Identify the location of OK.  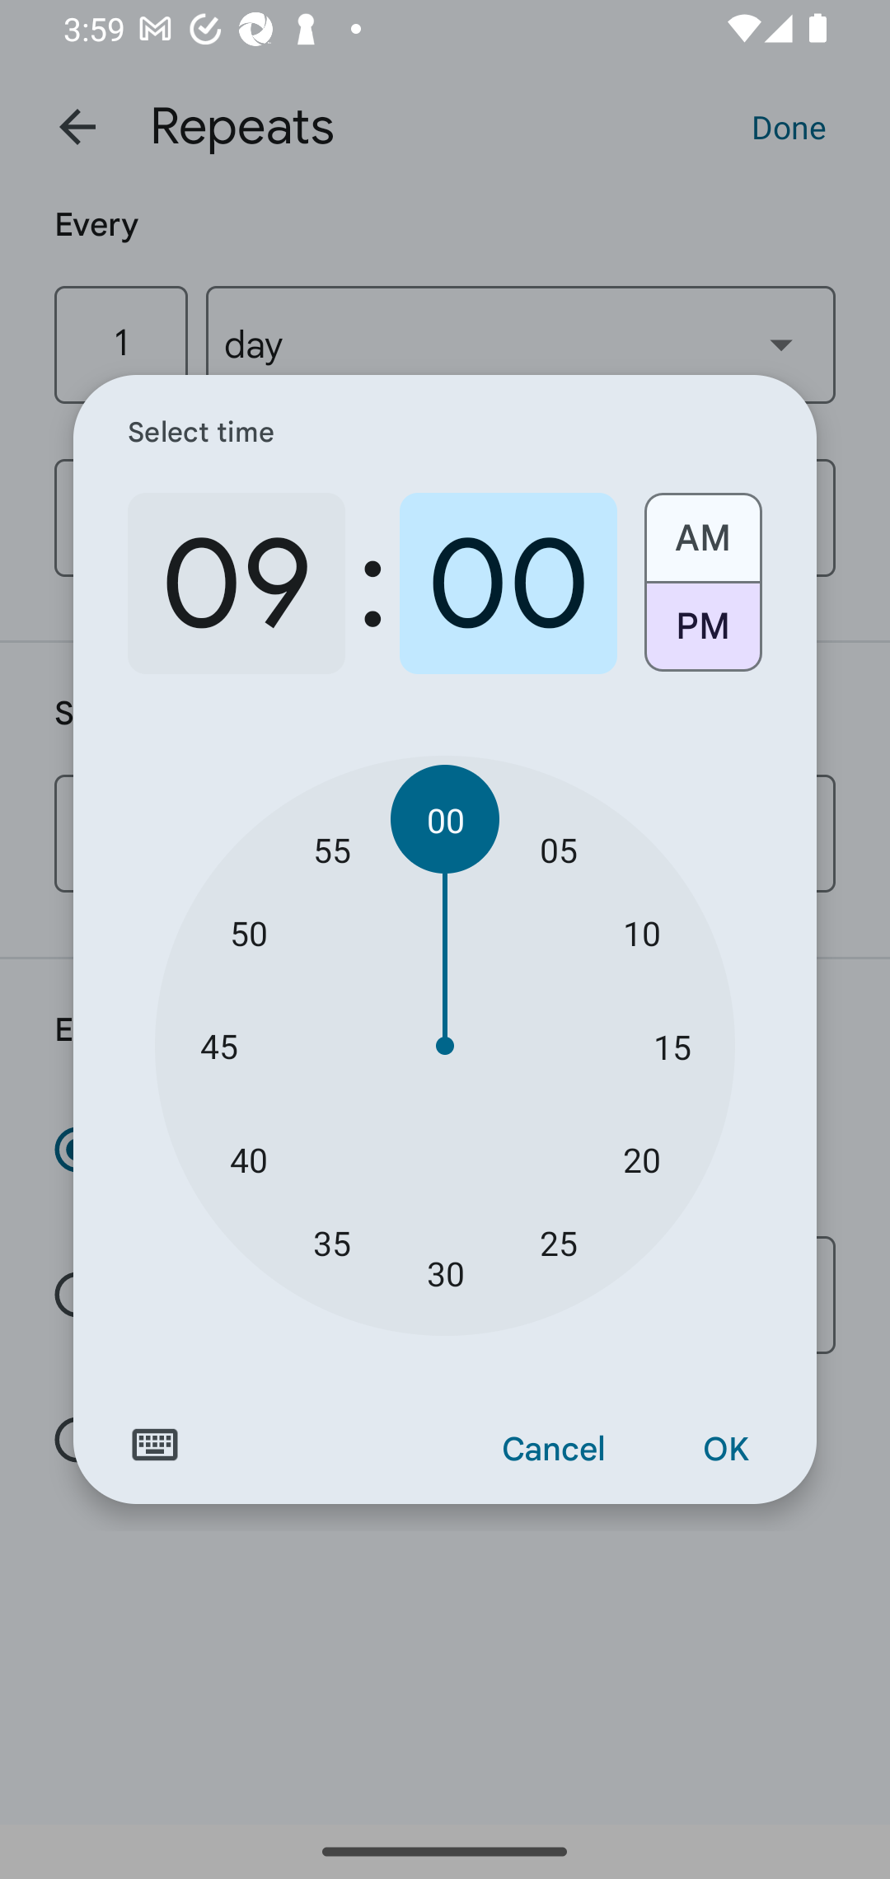
(725, 1450).